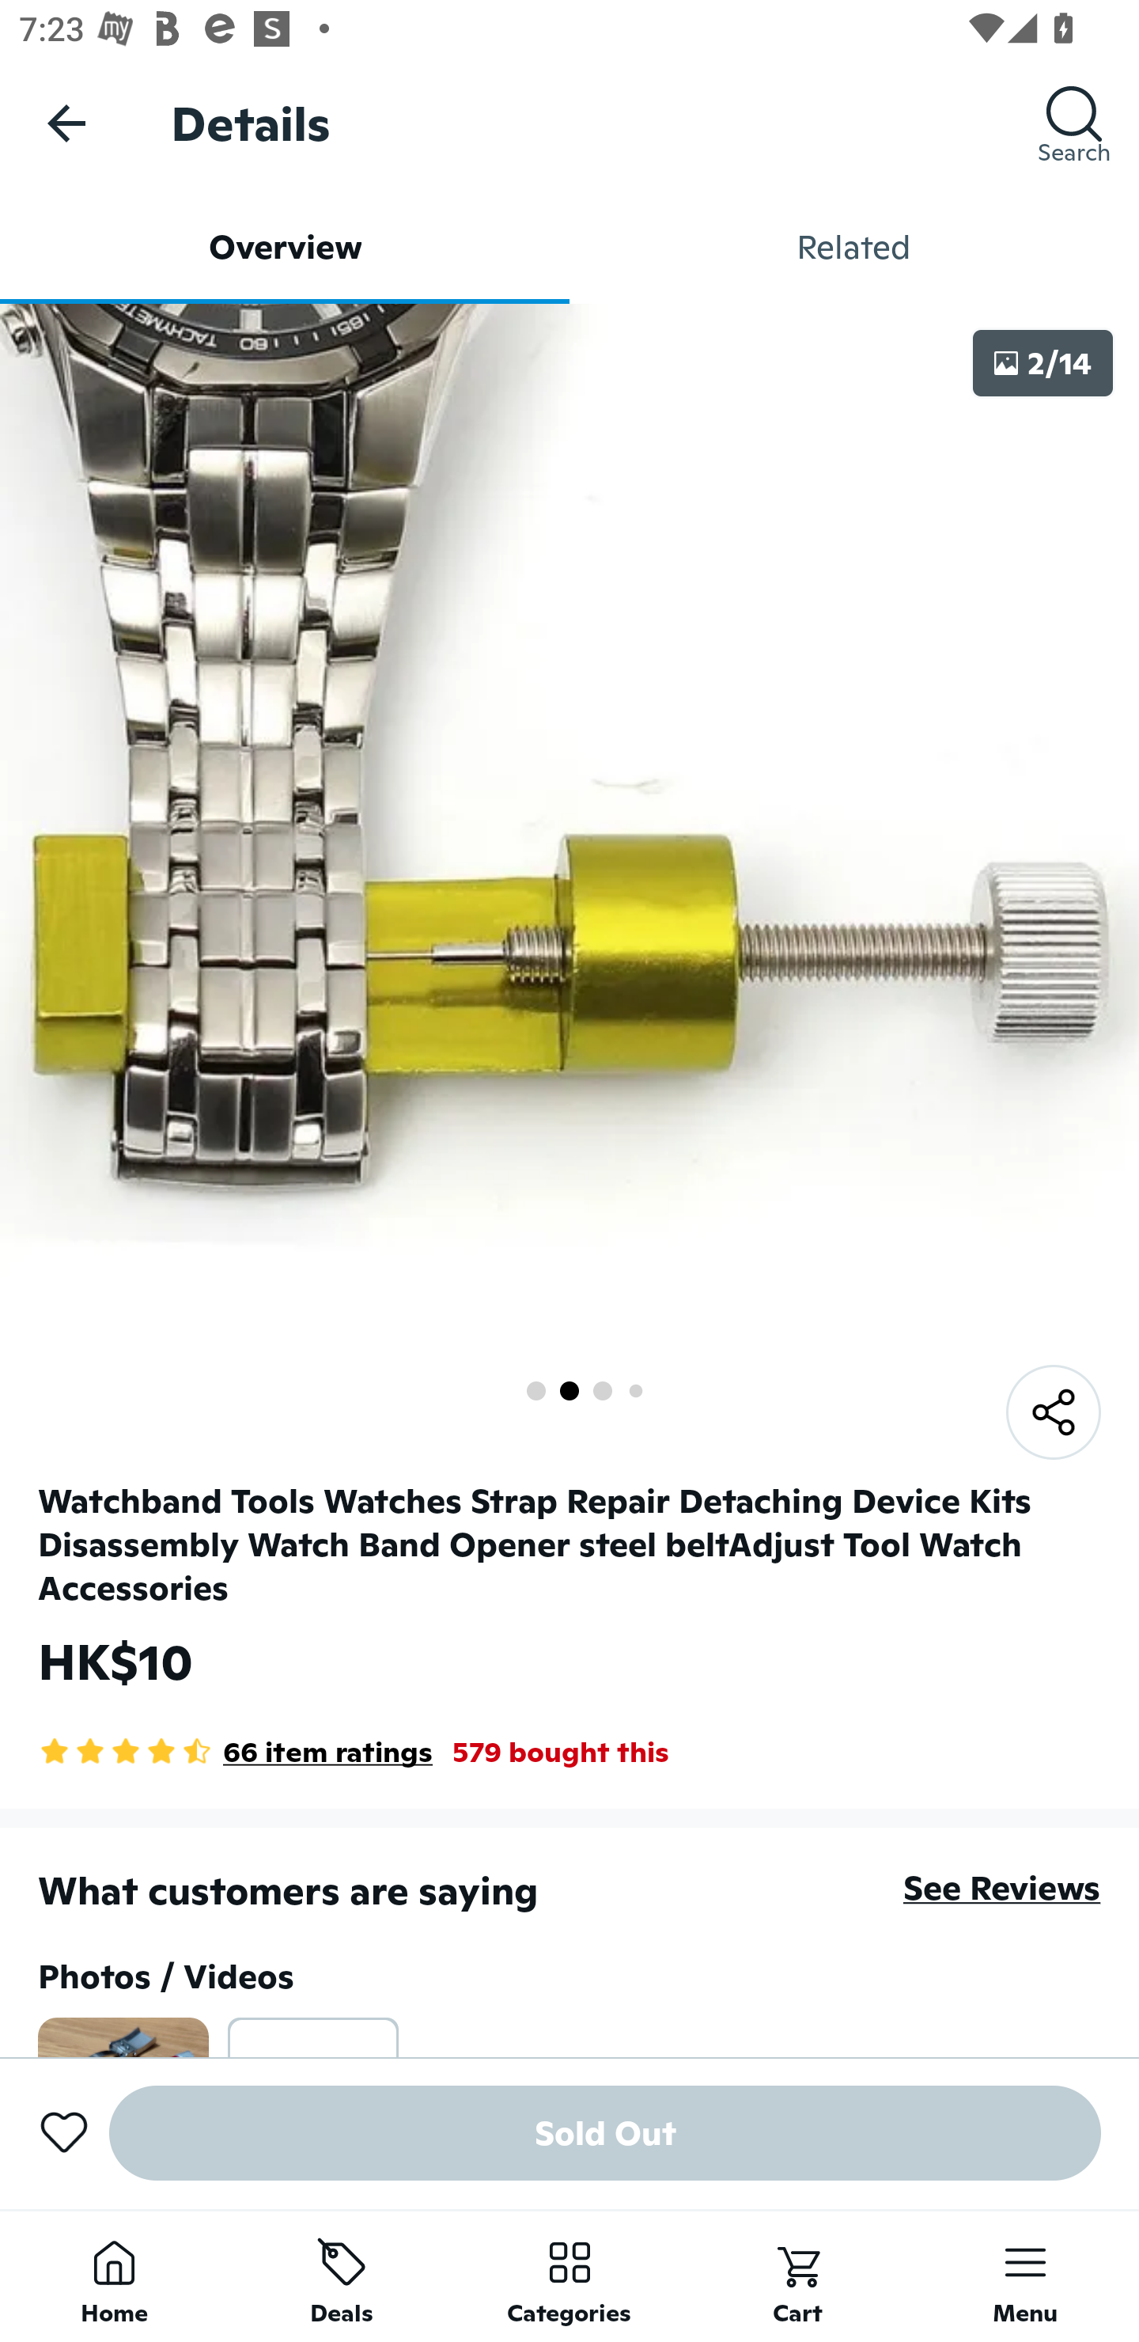 This screenshot has height=2342, width=1139. I want to click on See Reviews, so click(1001, 1889).